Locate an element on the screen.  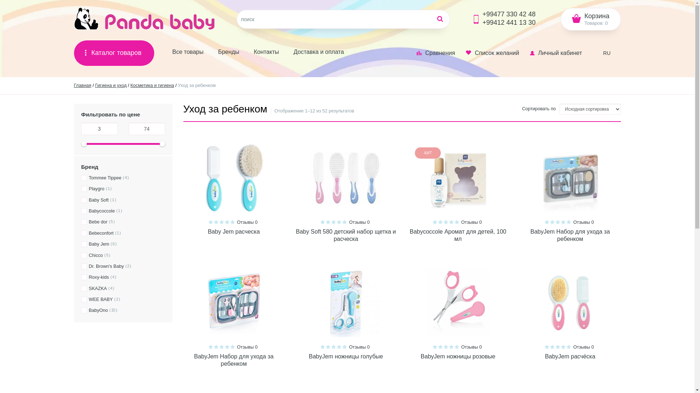
0 out of 5 stars is located at coordinates (552, 347).